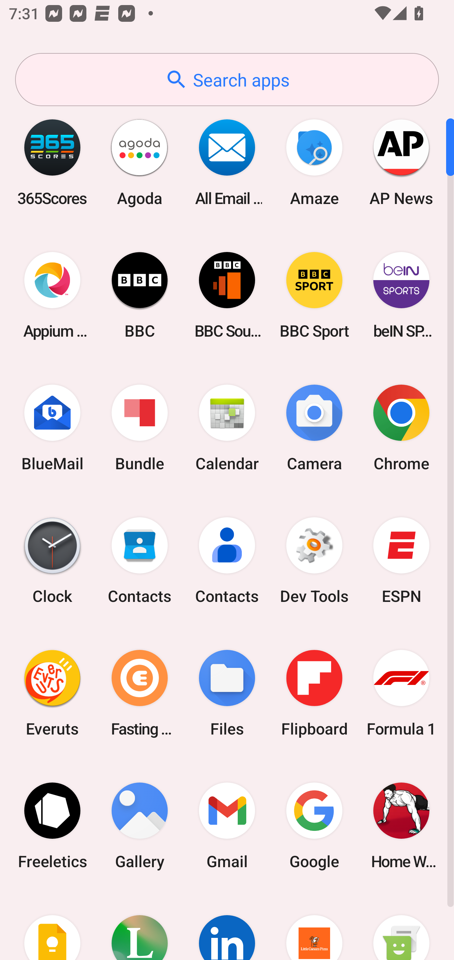 This screenshot has width=454, height=960. Describe the element at coordinates (401, 295) in the screenshot. I see `beIN SPORTS` at that location.